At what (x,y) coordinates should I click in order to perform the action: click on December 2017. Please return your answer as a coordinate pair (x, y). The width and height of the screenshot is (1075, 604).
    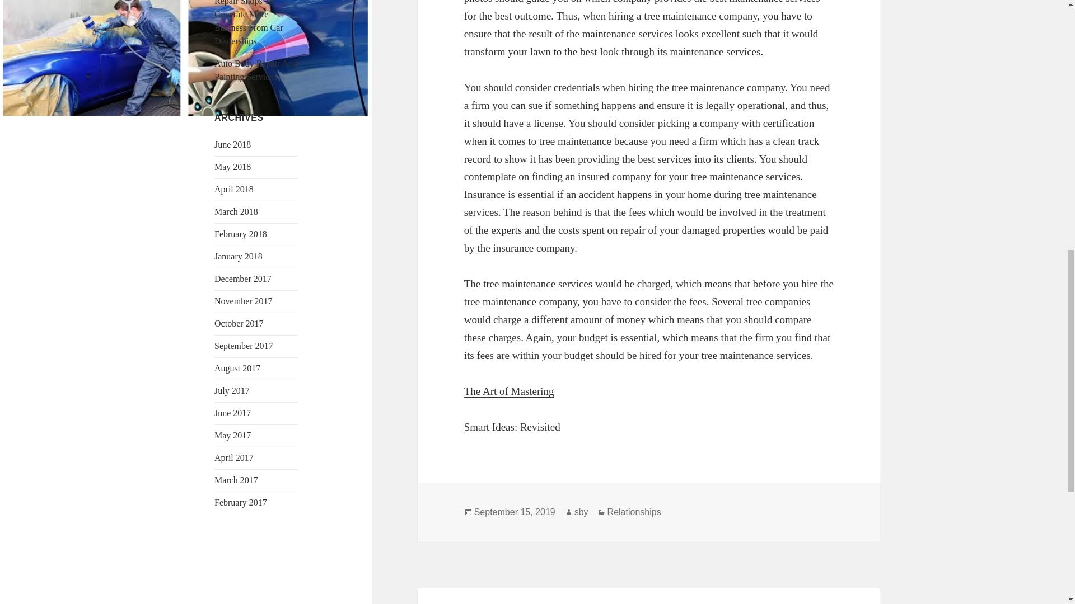
    Looking at the image, I should click on (243, 279).